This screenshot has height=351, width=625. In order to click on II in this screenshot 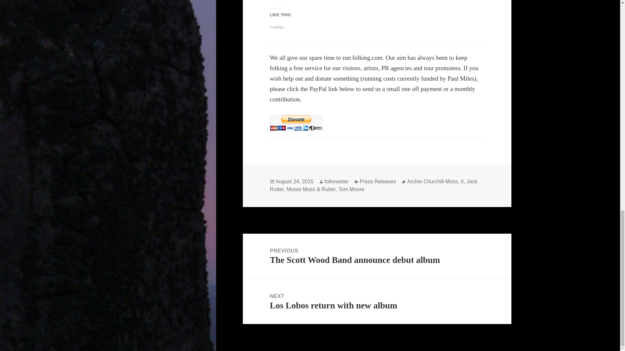, I will do `click(377, 302)`.